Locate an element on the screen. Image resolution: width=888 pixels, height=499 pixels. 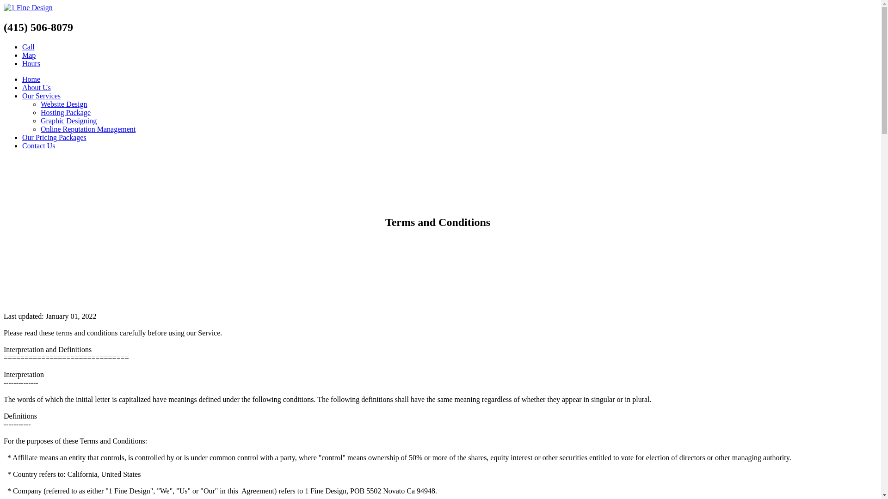
Hours is located at coordinates (31, 64).